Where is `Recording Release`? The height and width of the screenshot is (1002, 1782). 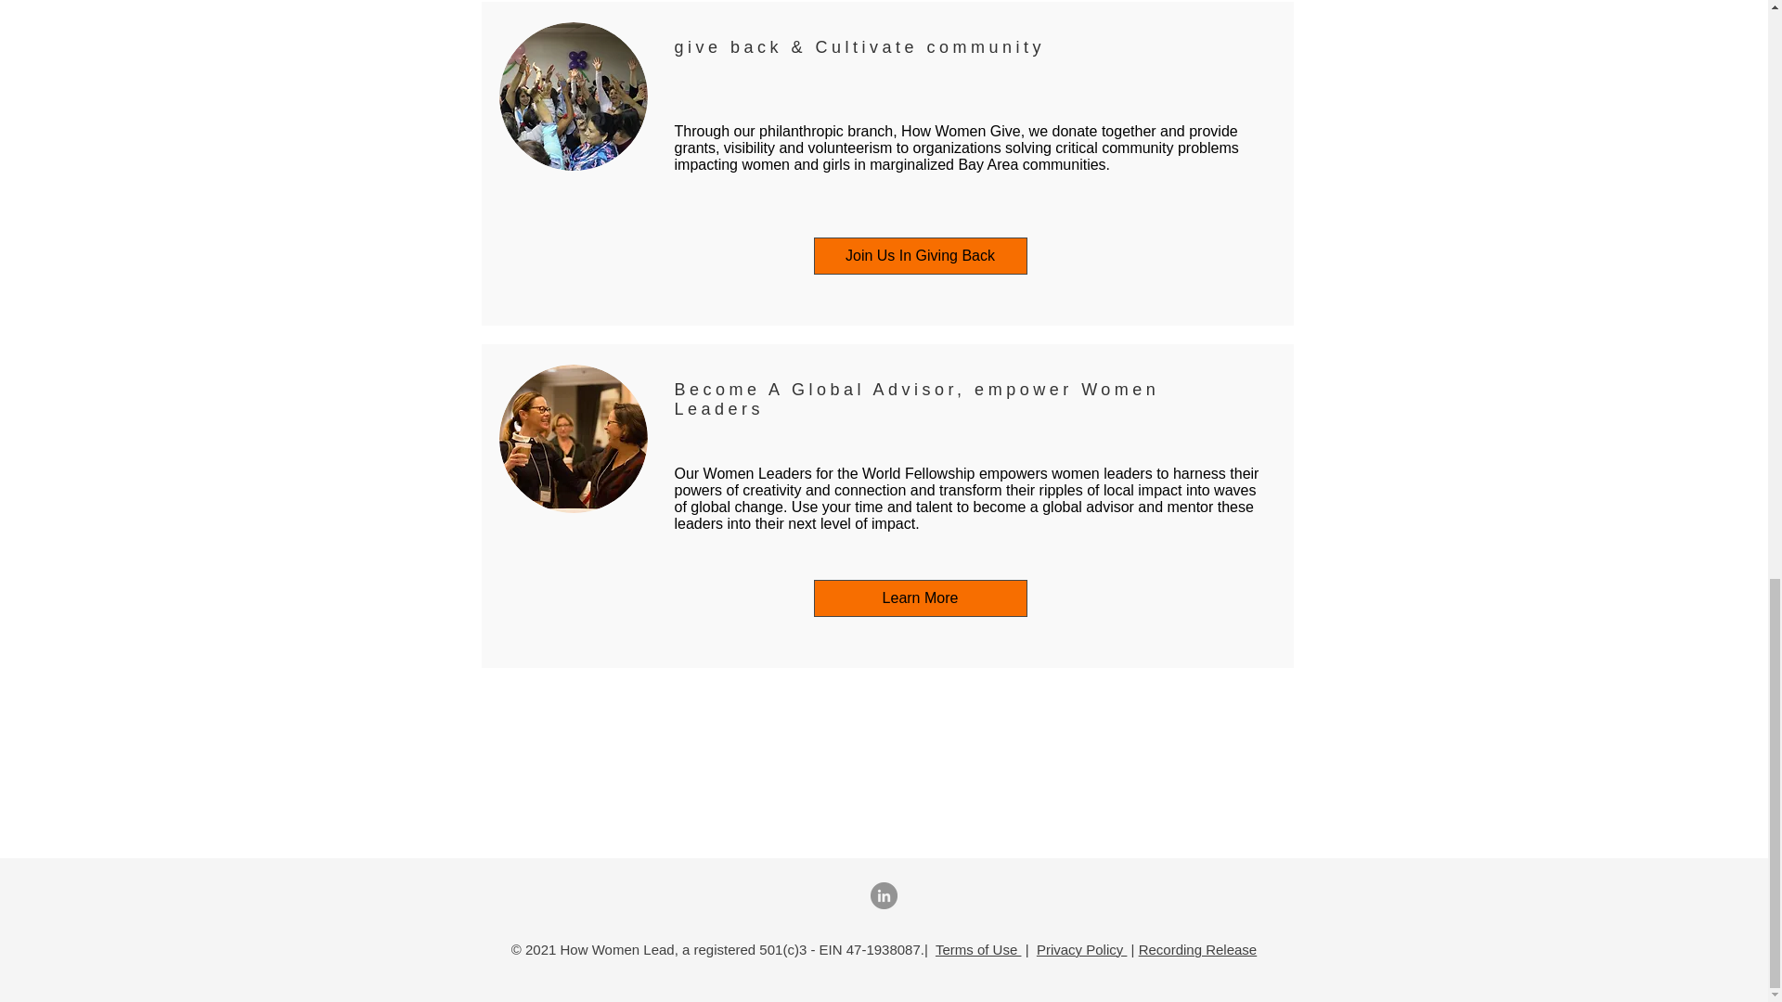 Recording Release is located at coordinates (1197, 951).